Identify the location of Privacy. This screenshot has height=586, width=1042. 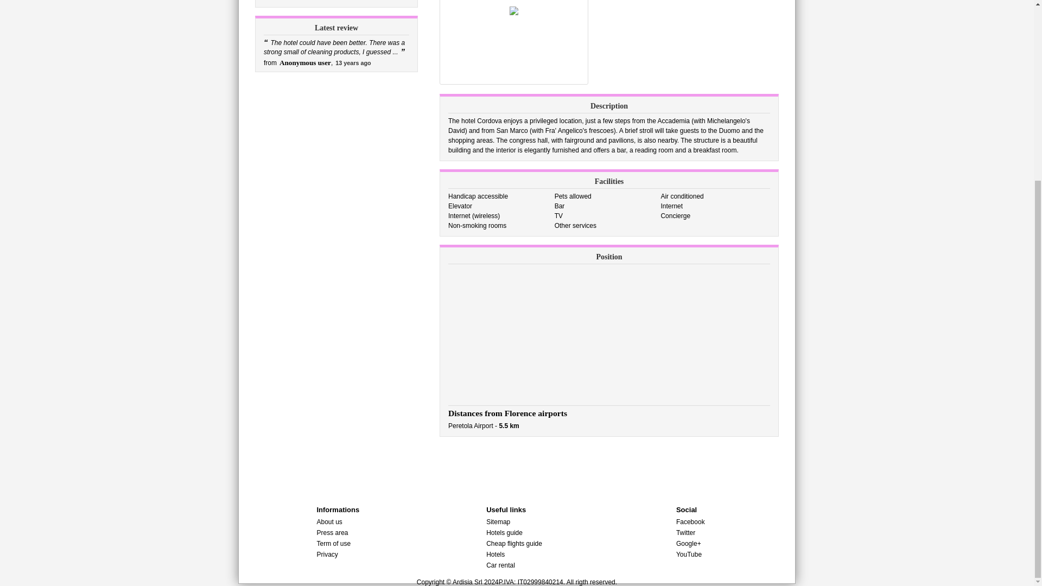
(327, 555).